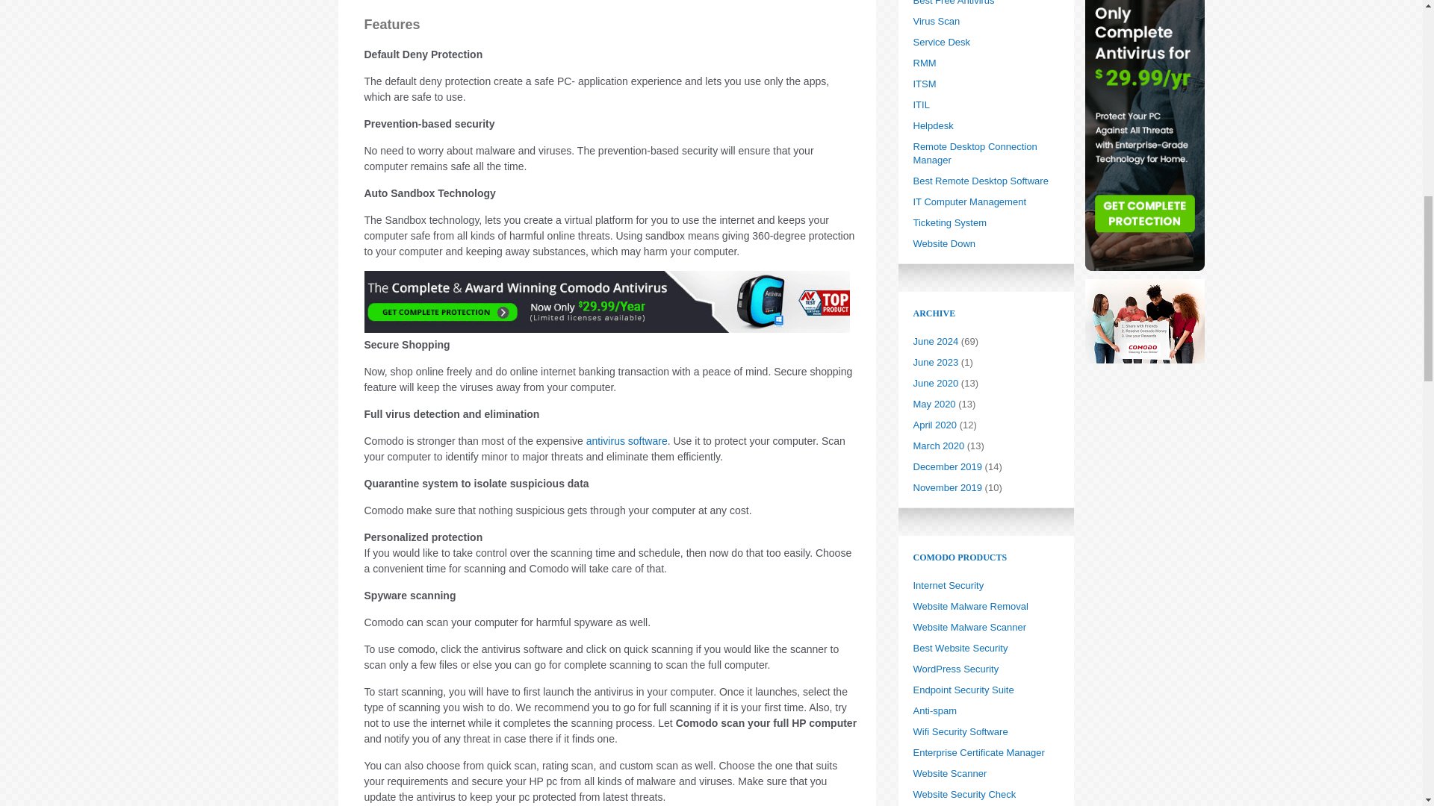  What do you see at coordinates (627, 440) in the screenshot?
I see `antivirus software` at bounding box center [627, 440].